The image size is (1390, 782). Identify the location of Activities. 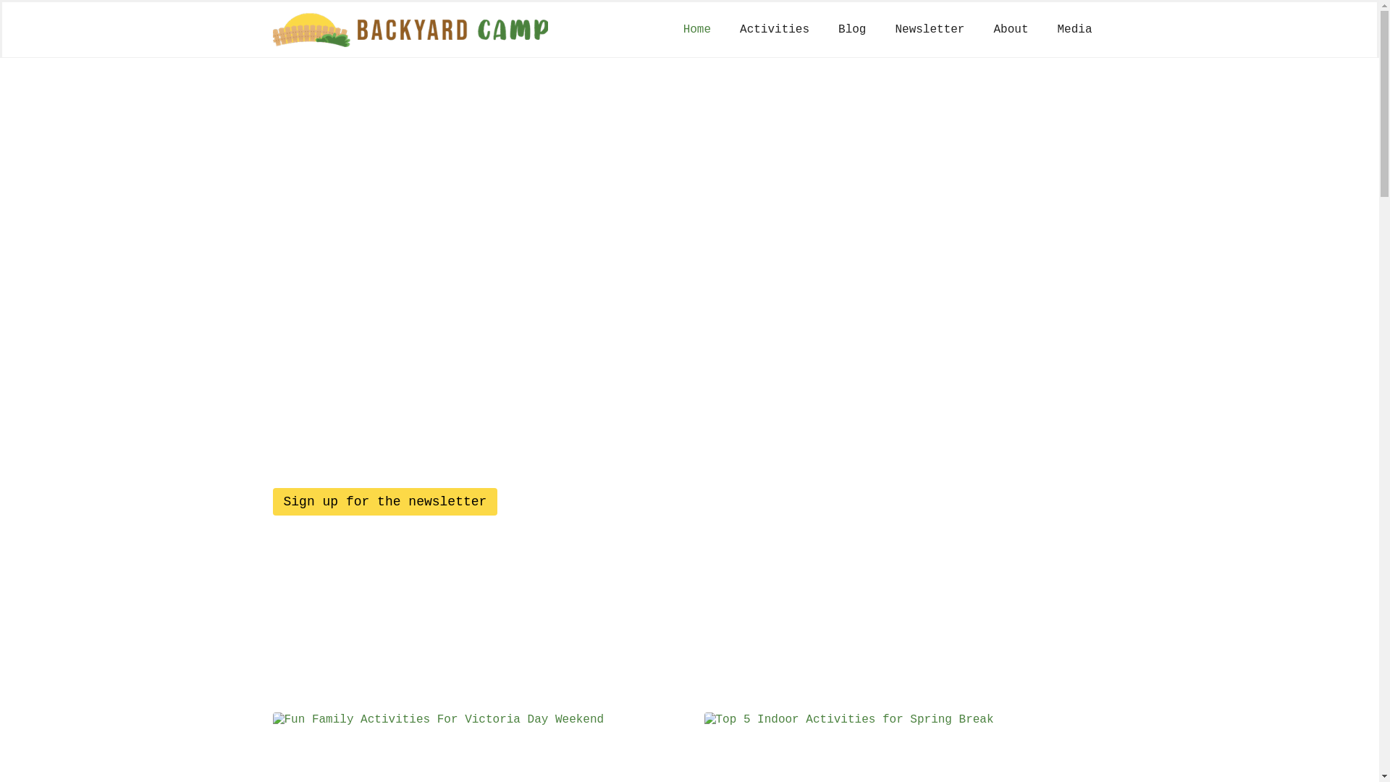
(775, 30).